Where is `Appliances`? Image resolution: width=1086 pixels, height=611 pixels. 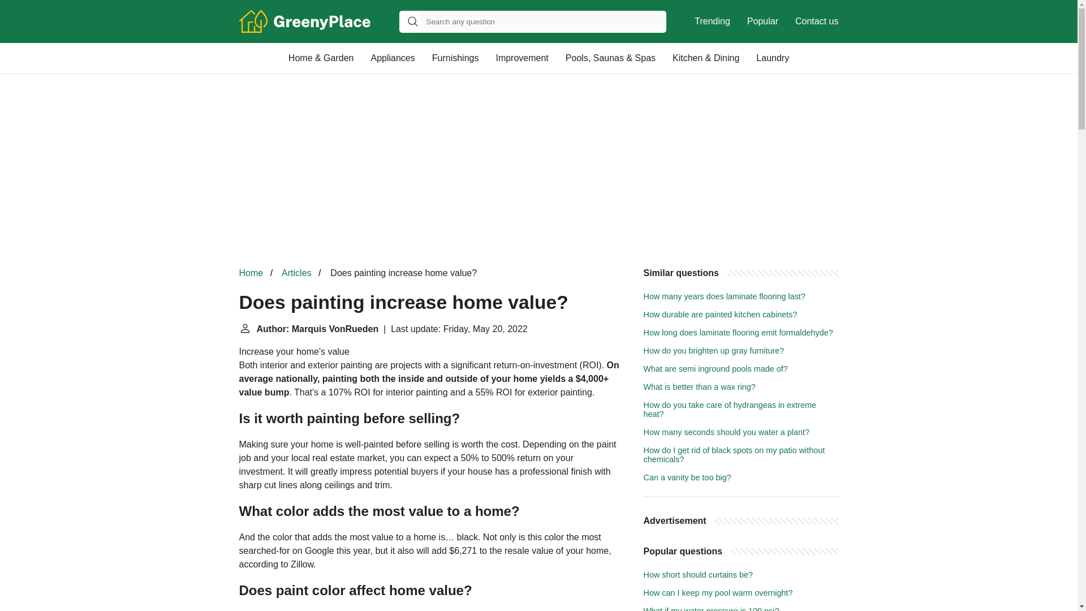 Appliances is located at coordinates (393, 58).